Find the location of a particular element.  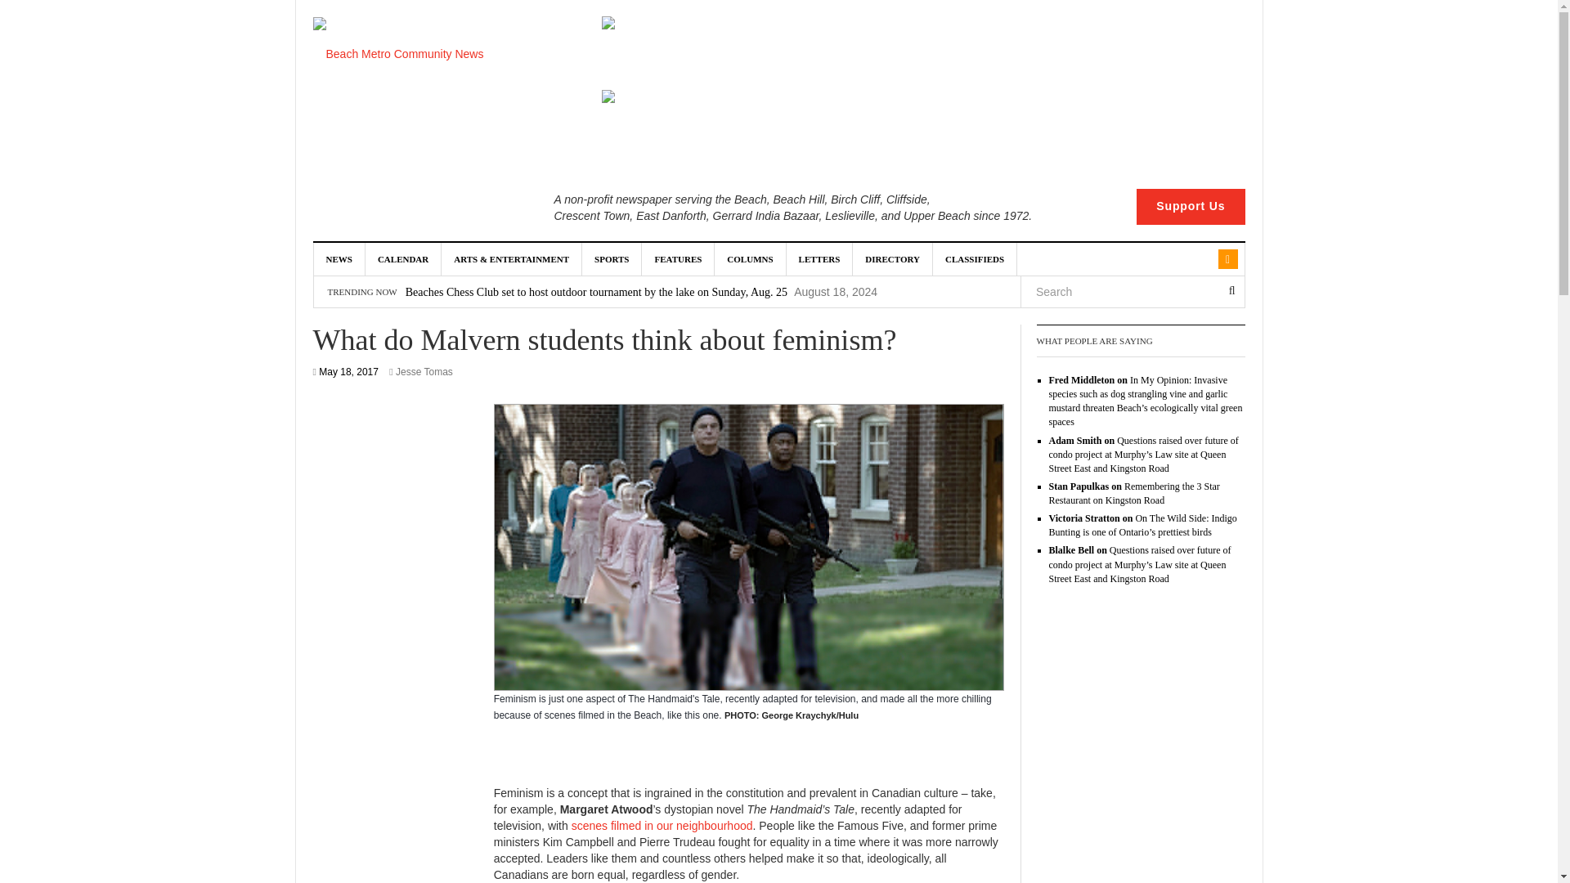

Share On Reddit is located at coordinates (599, 767).